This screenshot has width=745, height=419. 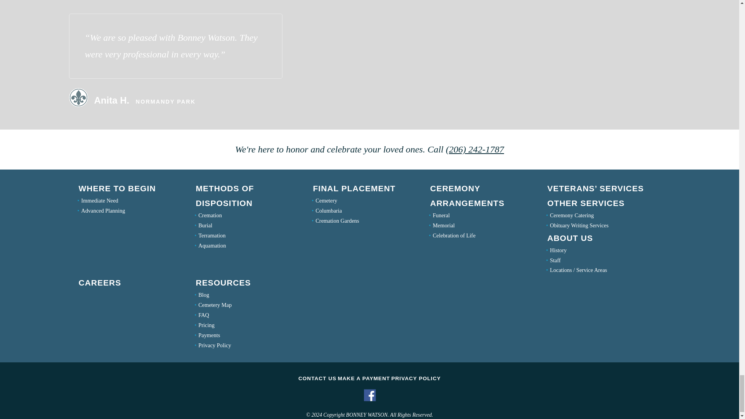 I want to click on Facebook, so click(x=369, y=400).